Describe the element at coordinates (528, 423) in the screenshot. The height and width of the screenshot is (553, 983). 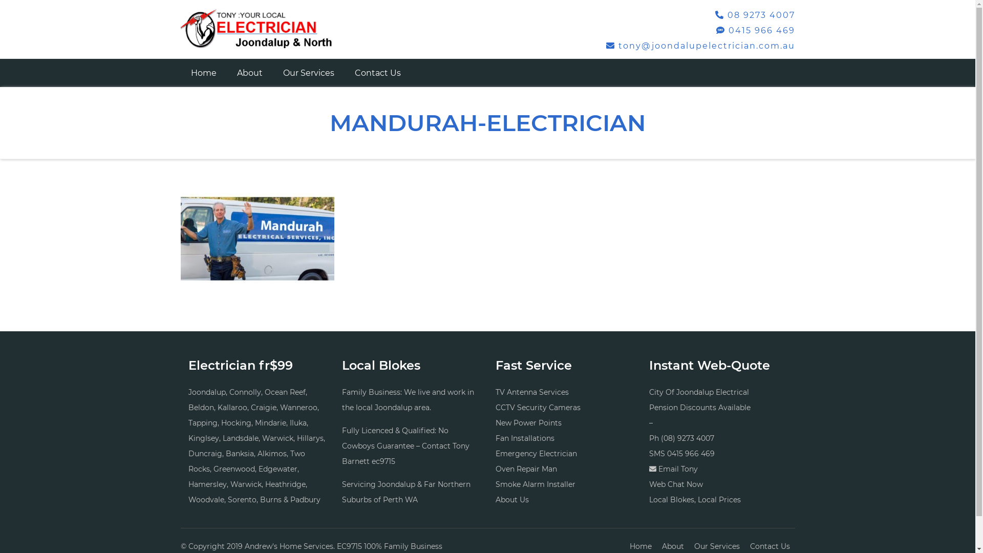
I see `New Power Points` at that location.